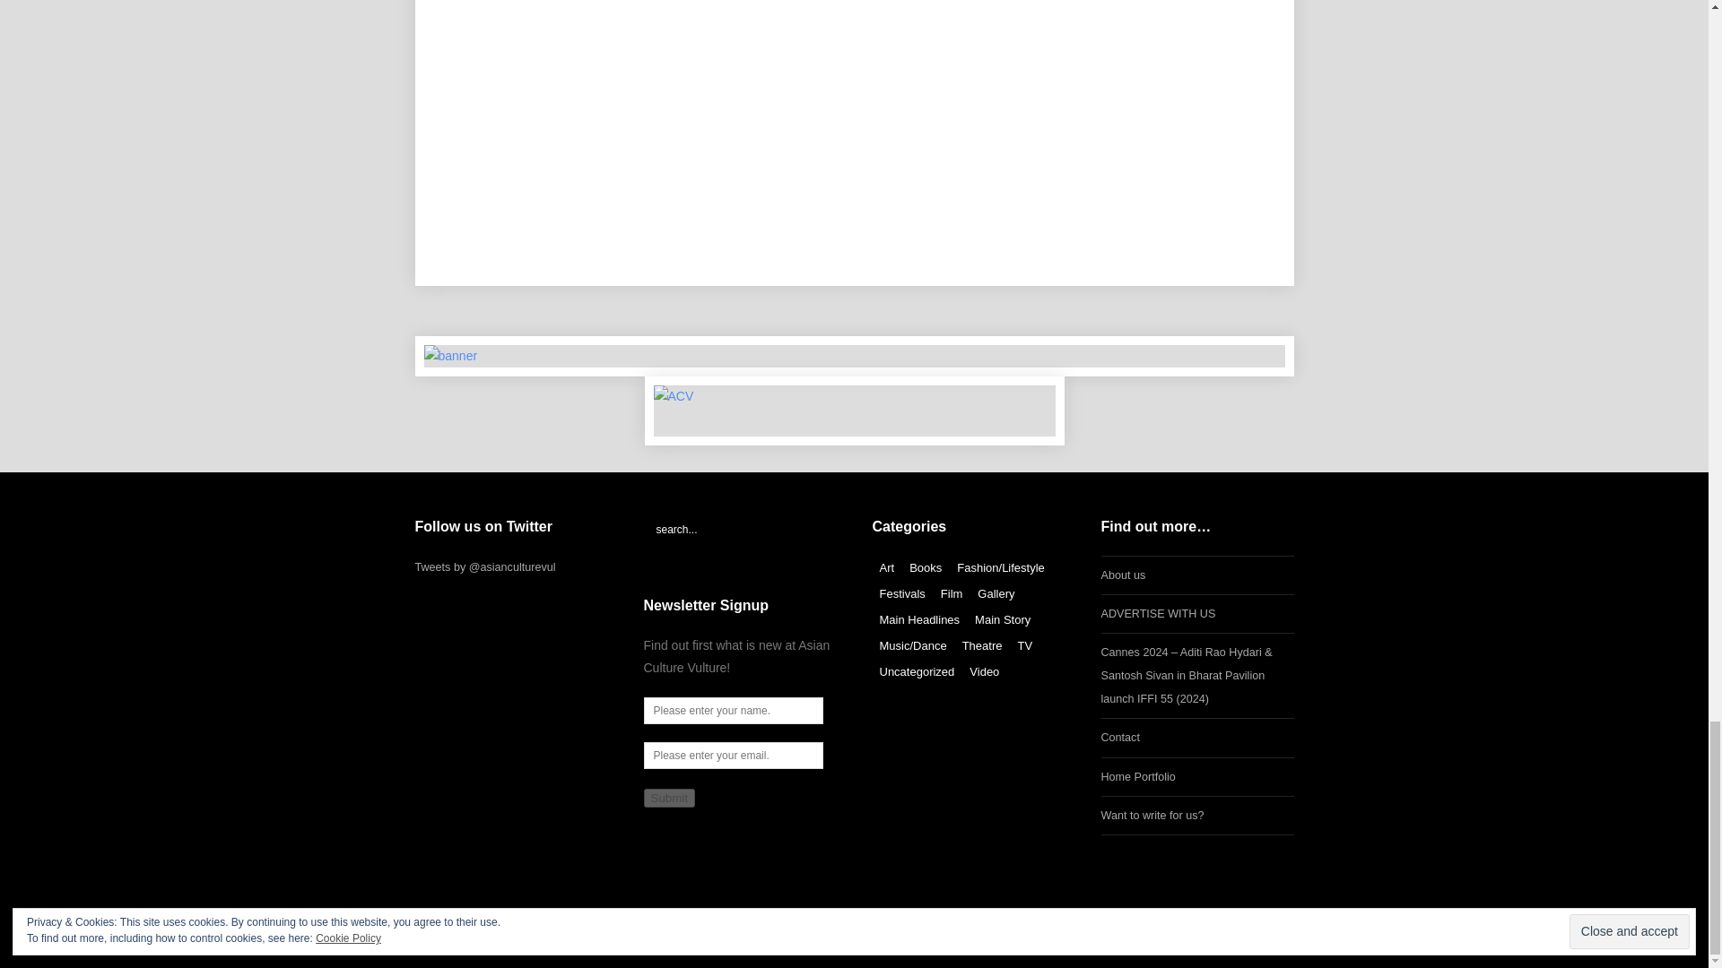 Image resolution: width=1722 pixels, height=968 pixels. What do you see at coordinates (741, 529) in the screenshot?
I see `search...` at bounding box center [741, 529].